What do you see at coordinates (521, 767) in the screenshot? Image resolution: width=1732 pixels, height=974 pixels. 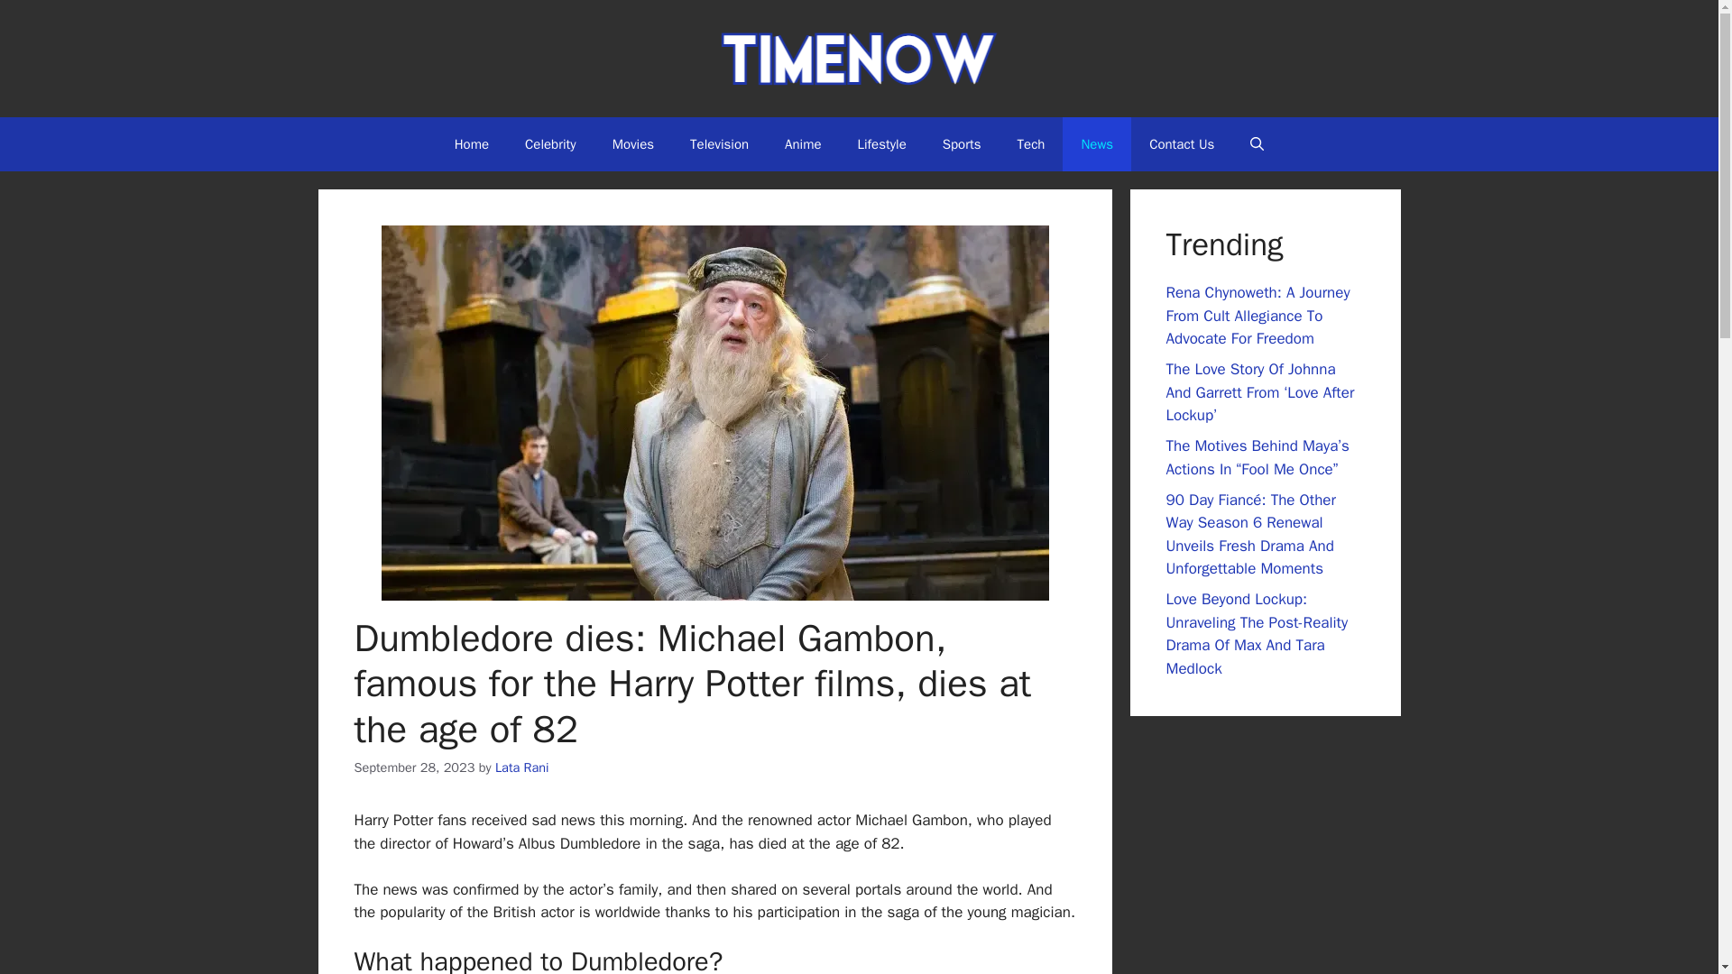 I see `View all posts by Lata Rani` at bounding box center [521, 767].